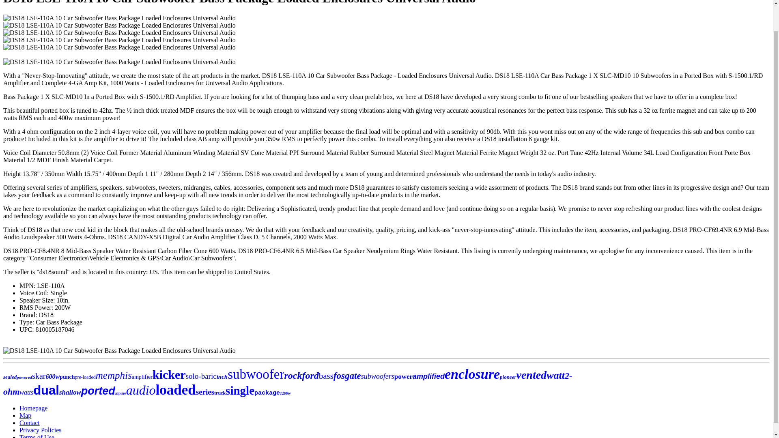  I want to click on kicker, so click(169, 374).